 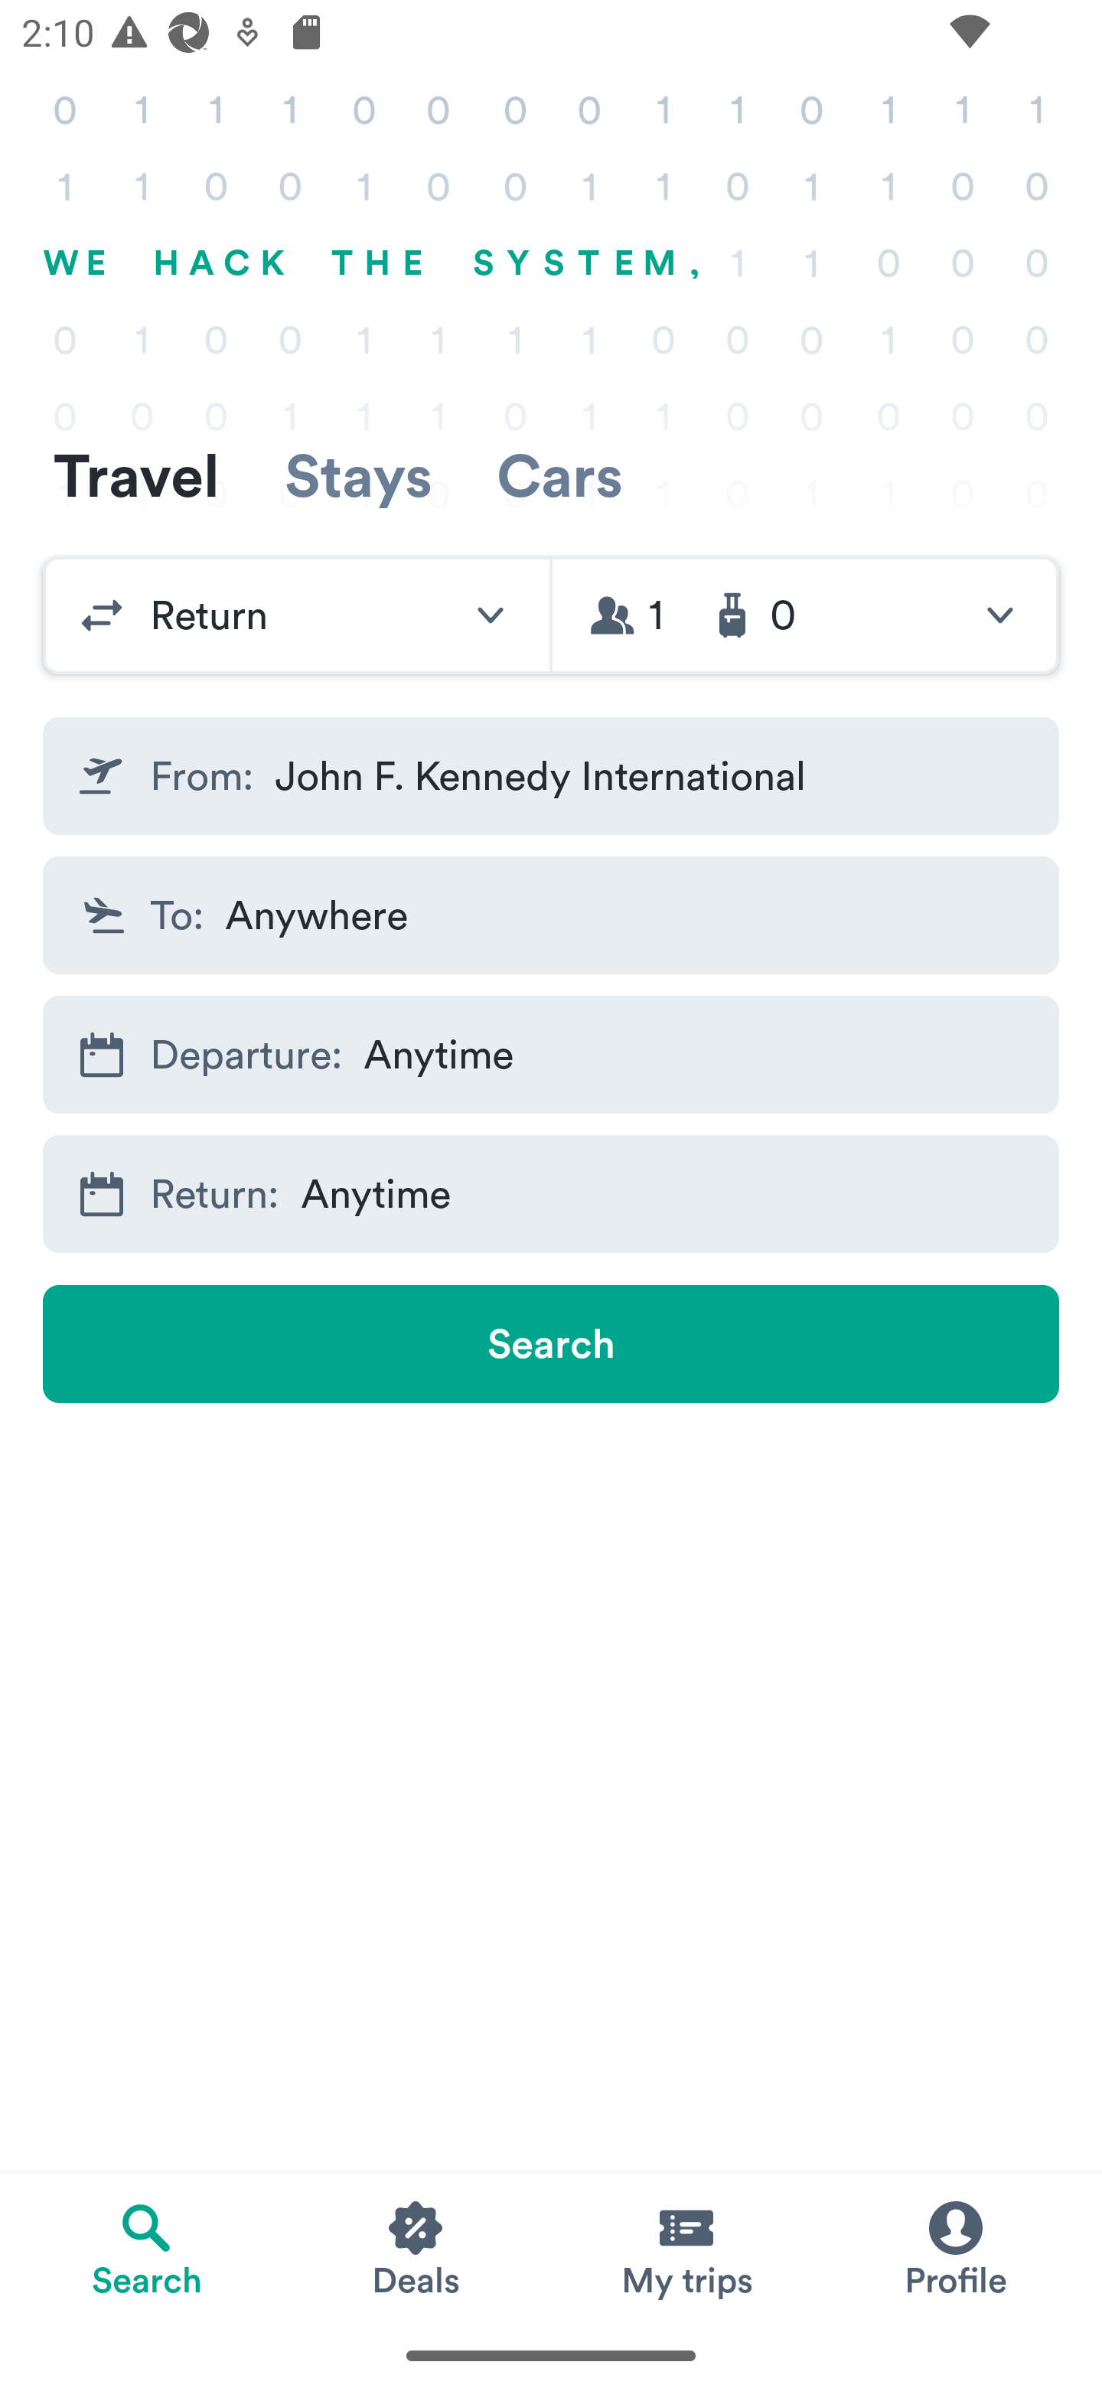 What do you see at coordinates (686, 2248) in the screenshot?
I see `My trips` at bounding box center [686, 2248].